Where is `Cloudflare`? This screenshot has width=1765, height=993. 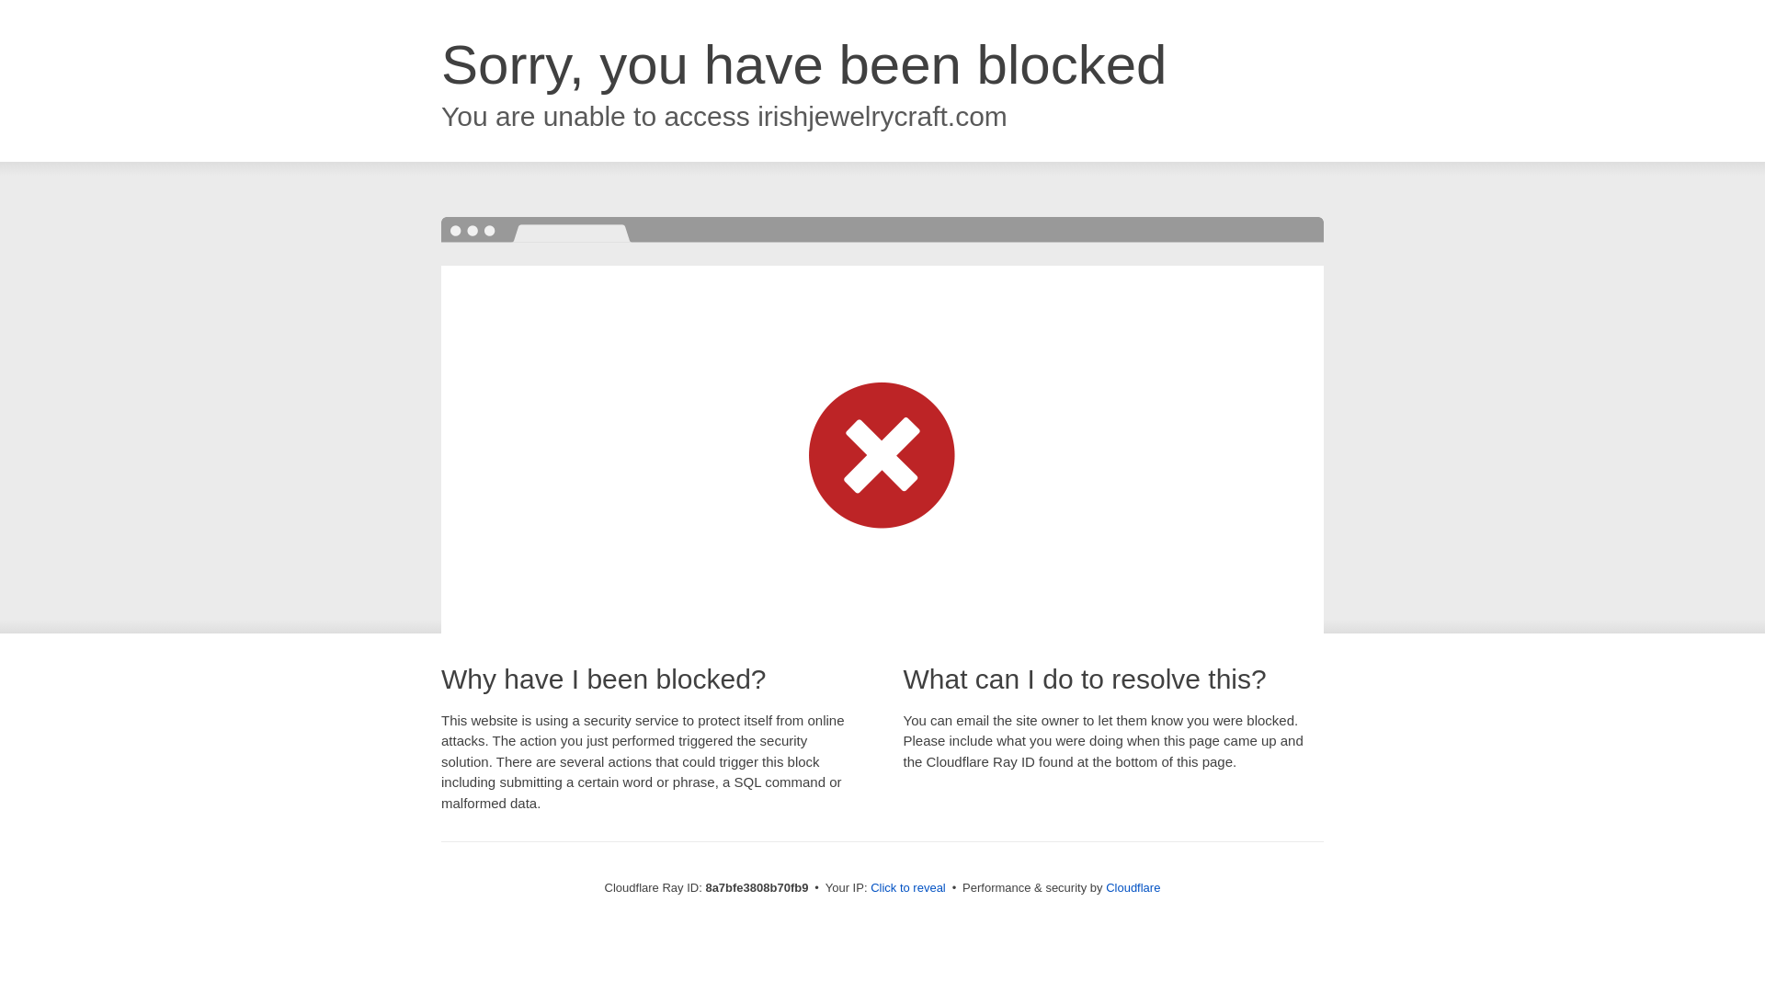 Cloudflare is located at coordinates (1133, 887).